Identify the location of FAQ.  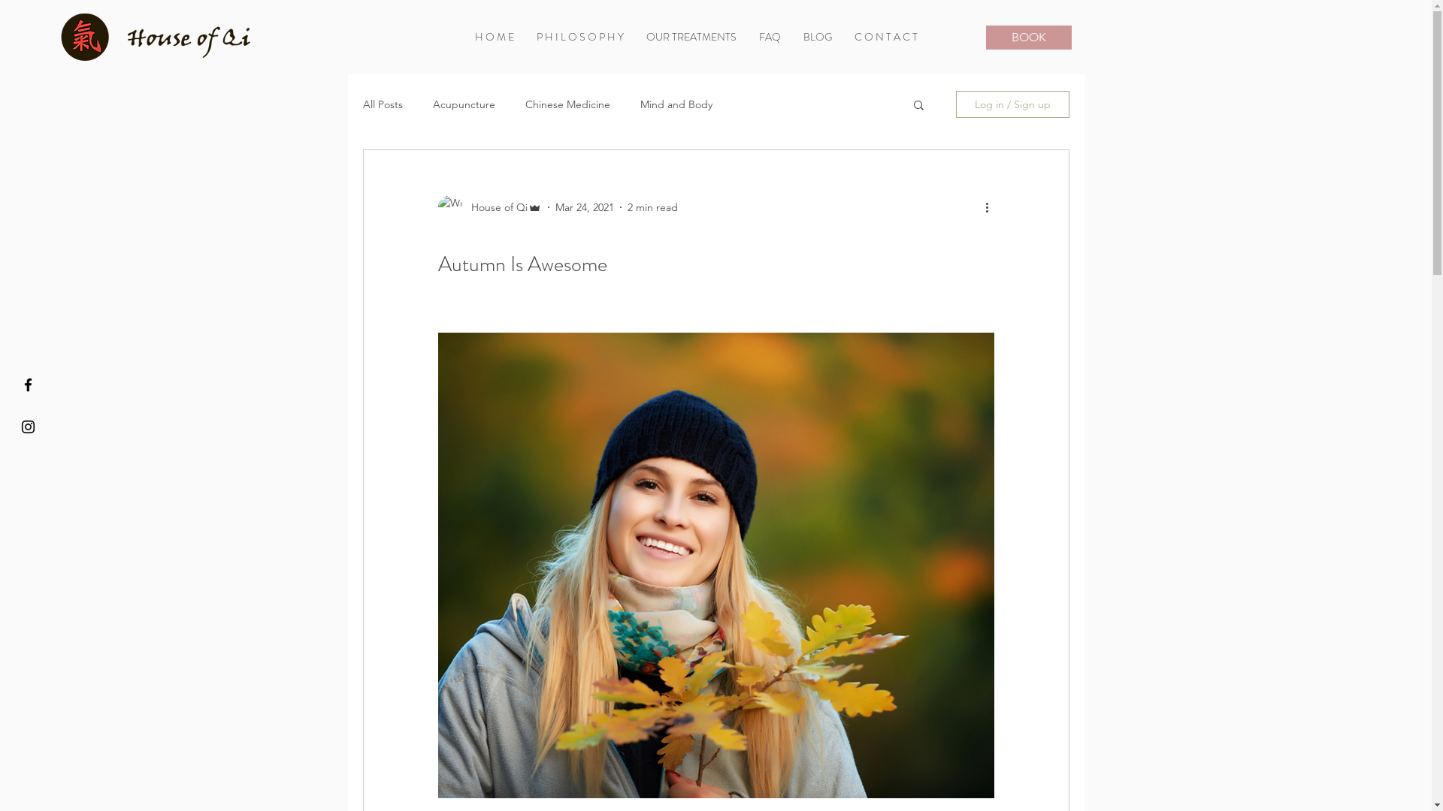
(770, 38).